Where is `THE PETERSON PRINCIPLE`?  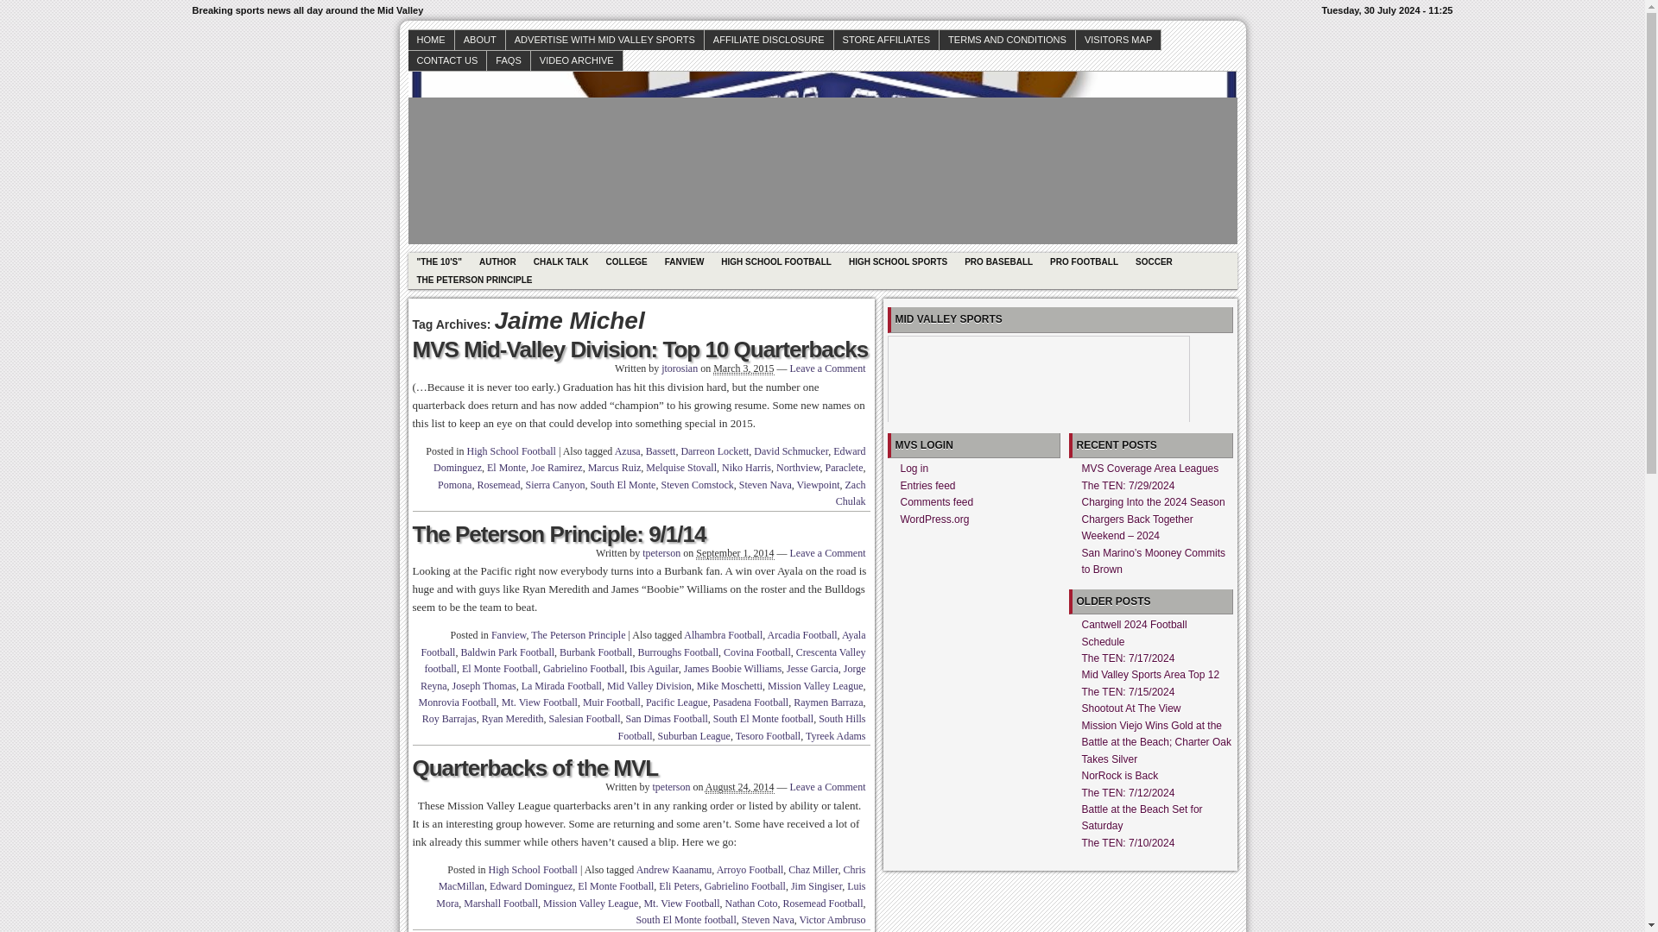
THE PETERSON PRINCIPLE is located at coordinates (473, 280).